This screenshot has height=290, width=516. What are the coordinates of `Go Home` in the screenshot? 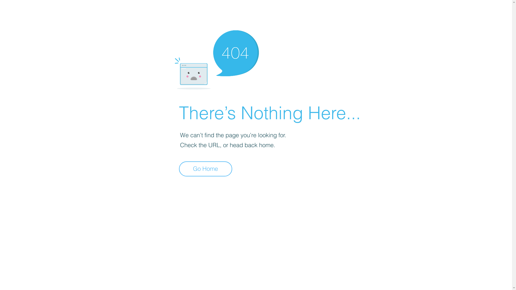 It's located at (206, 169).